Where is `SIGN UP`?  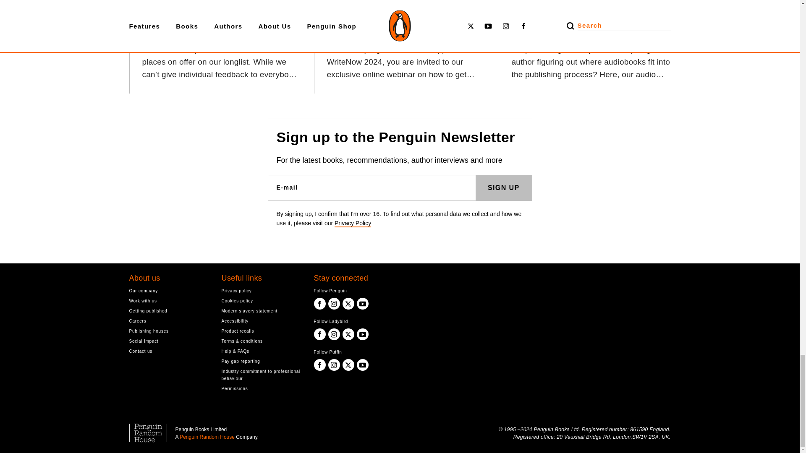
SIGN UP is located at coordinates (504, 188).